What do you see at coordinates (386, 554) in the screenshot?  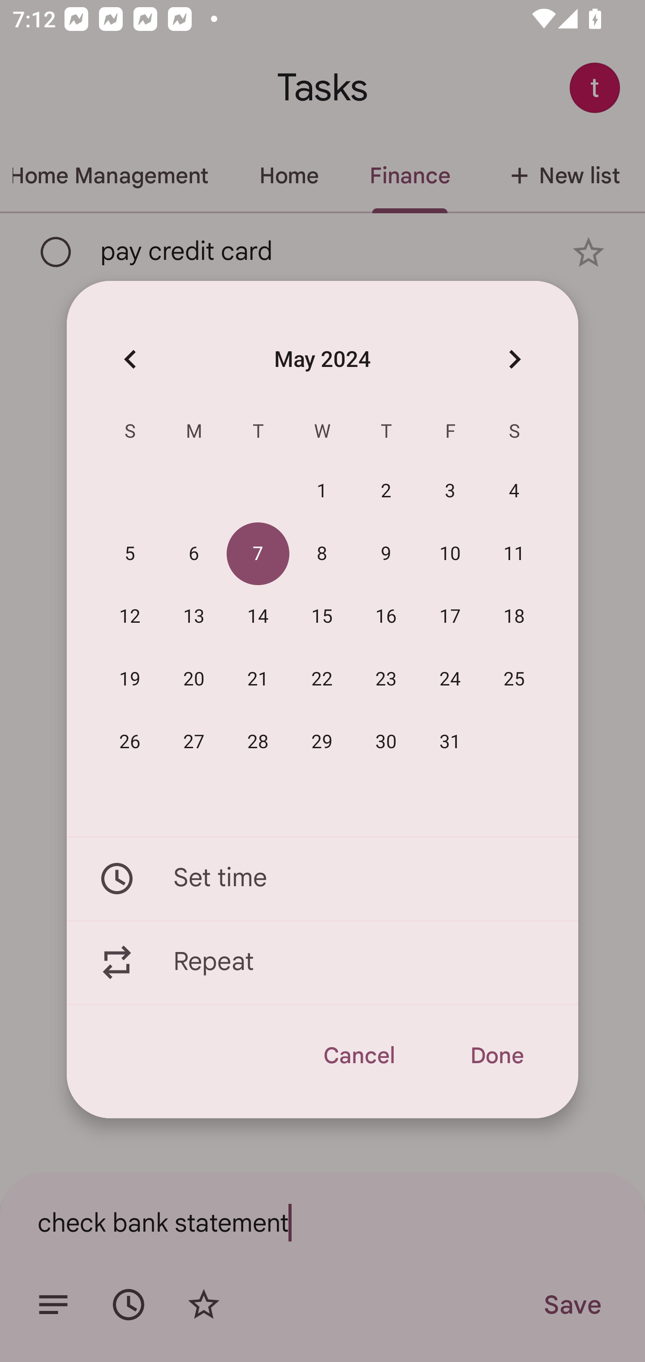 I see `9 09 May 2024` at bounding box center [386, 554].